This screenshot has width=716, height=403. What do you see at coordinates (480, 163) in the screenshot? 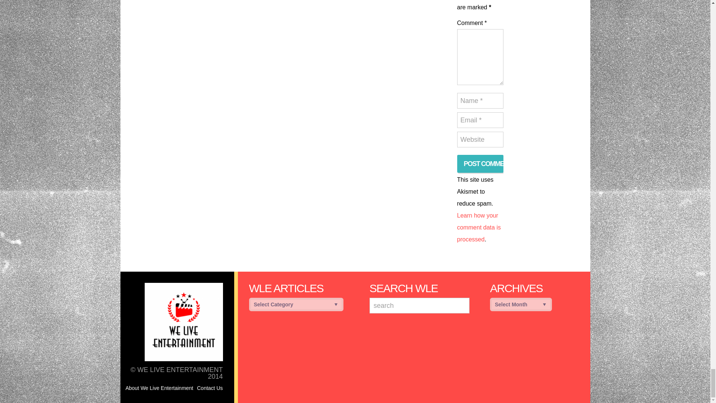
I see `Post Comment` at bounding box center [480, 163].